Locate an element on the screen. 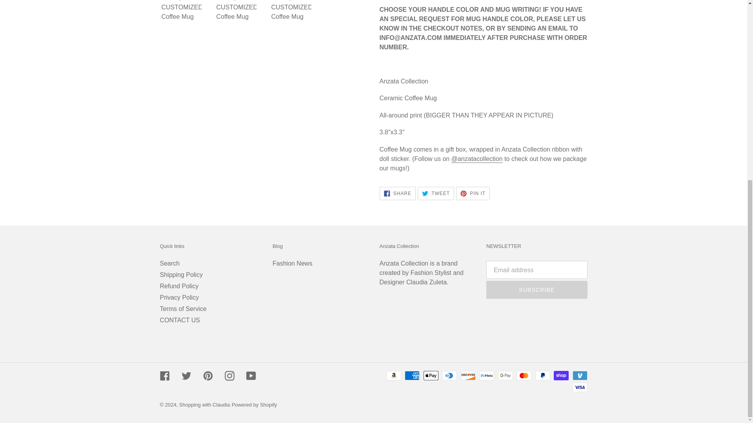  Apple Pay is located at coordinates (486, 375).